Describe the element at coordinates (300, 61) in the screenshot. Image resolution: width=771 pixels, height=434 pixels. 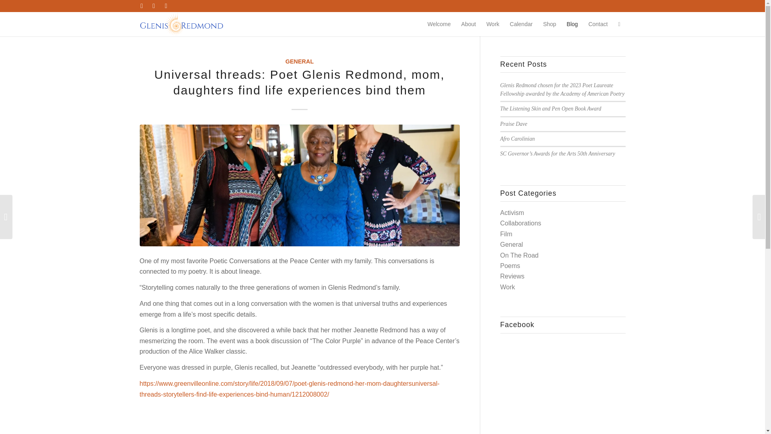
I see `GENERAL` at that location.